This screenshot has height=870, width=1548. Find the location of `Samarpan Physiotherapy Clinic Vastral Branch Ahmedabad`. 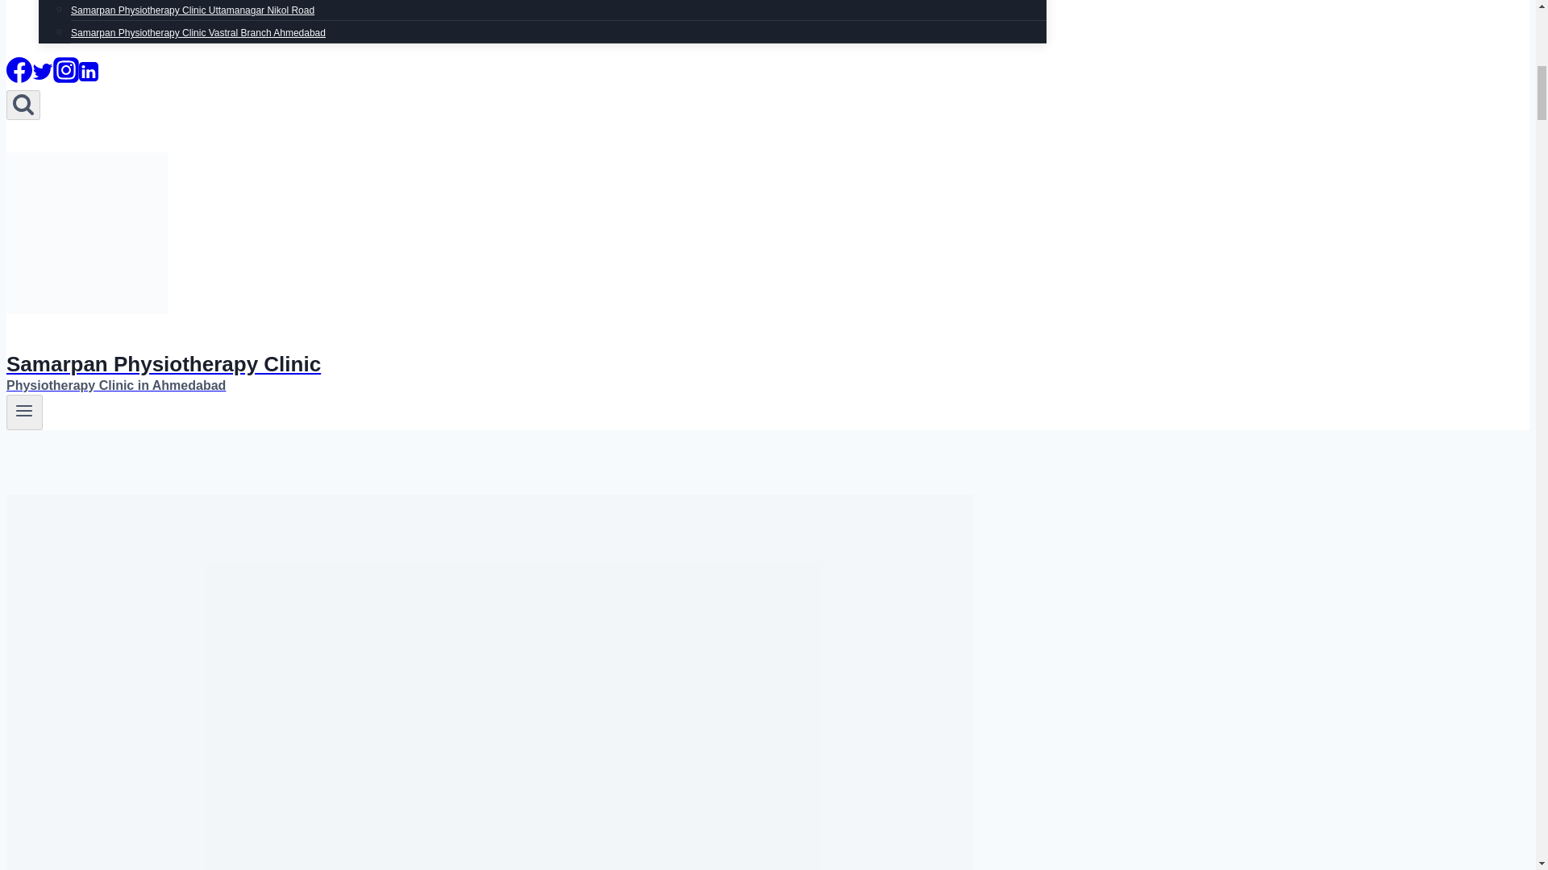

Samarpan Physiotherapy Clinic Vastral Branch Ahmedabad is located at coordinates (198, 32).